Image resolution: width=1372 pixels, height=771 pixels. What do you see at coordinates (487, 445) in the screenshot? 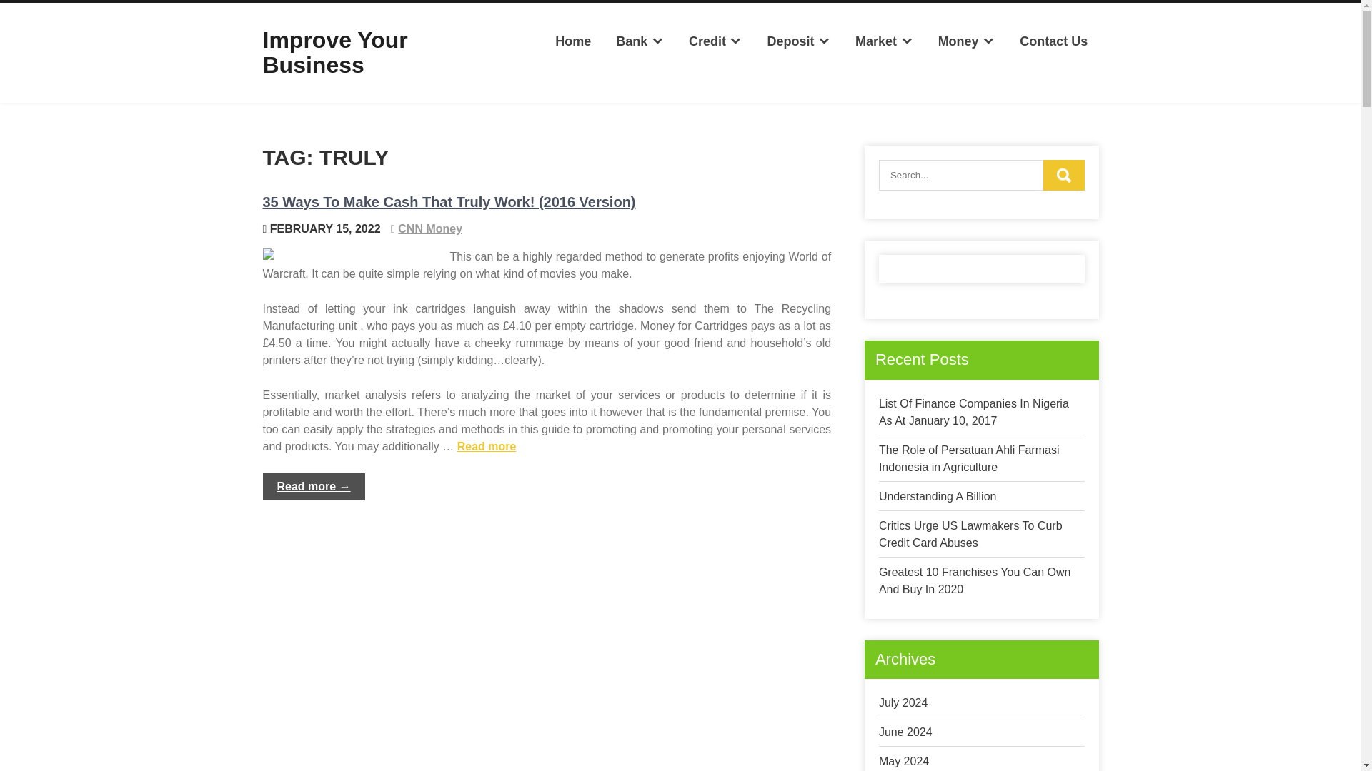
I see `Read more` at bounding box center [487, 445].